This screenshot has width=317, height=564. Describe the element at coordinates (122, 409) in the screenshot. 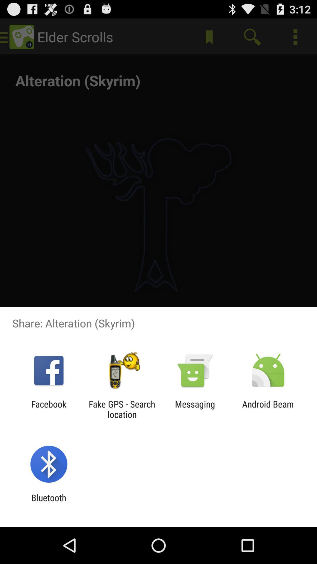

I see `flip to fake gps search app` at that location.